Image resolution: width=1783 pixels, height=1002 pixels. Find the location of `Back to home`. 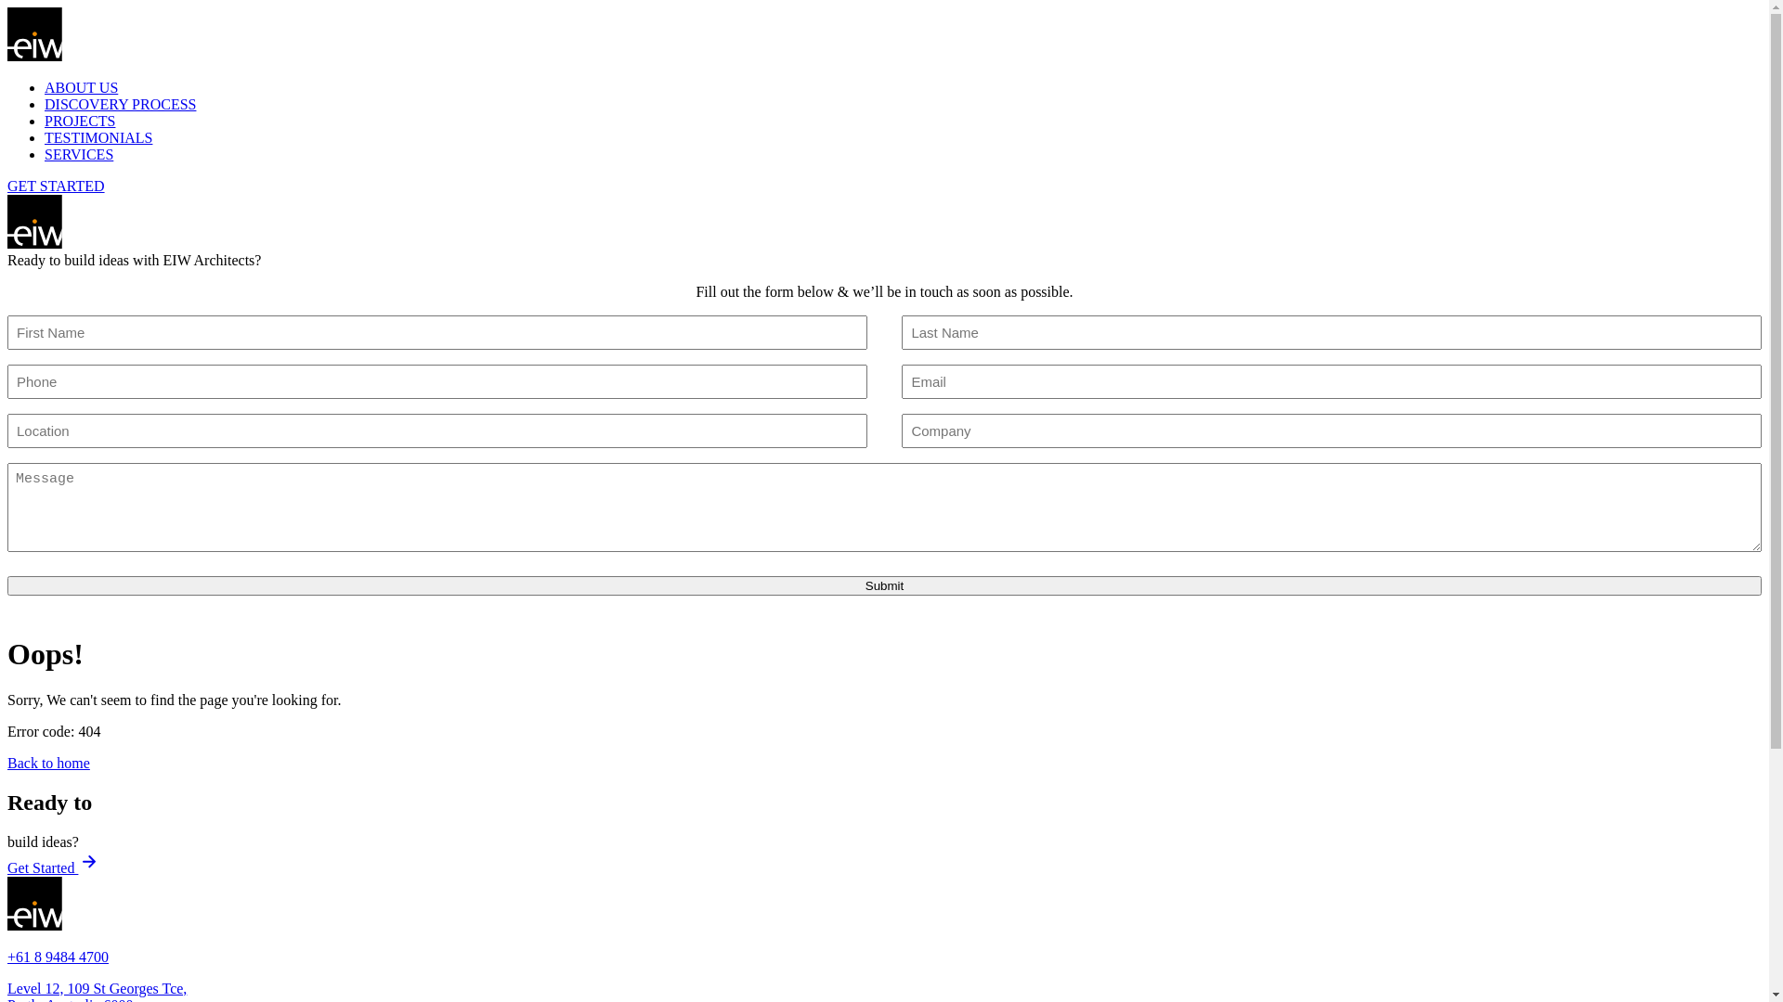

Back to home is located at coordinates (48, 763).